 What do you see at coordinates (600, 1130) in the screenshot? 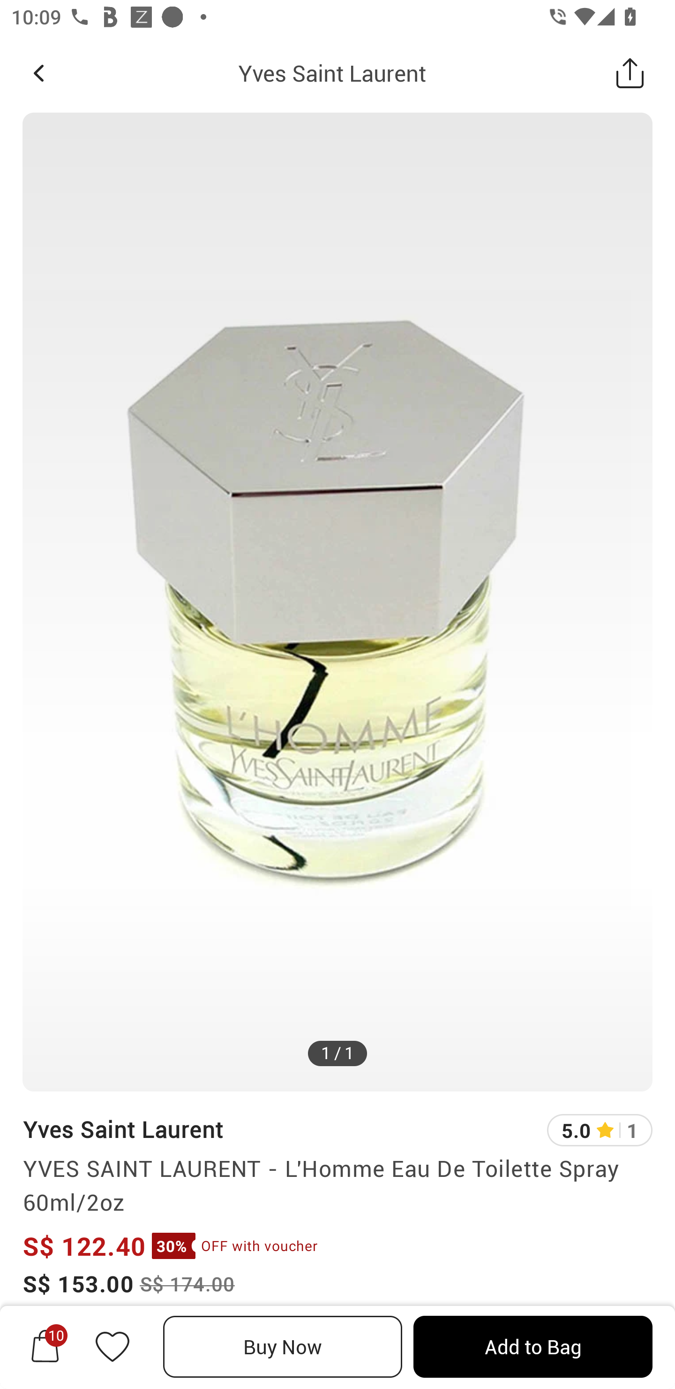
I see `5.0 1` at bounding box center [600, 1130].